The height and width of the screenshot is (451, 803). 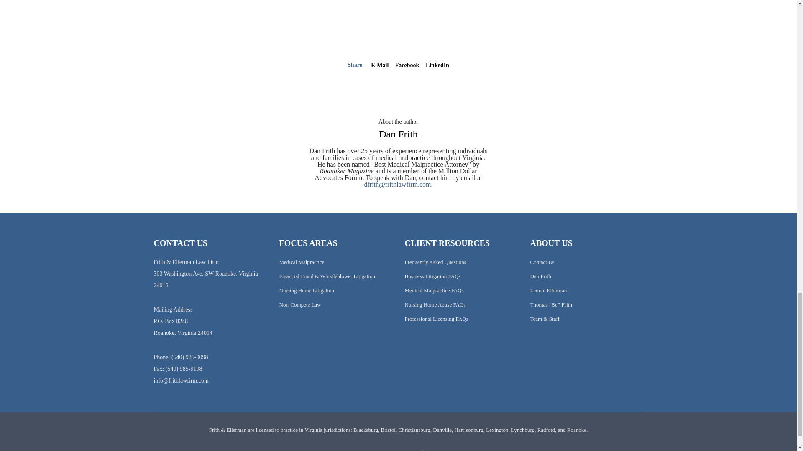 What do you see at coordinates (437, 65) in the screenshot?
I see `LinkedIn` at bounding box center [437, 65].